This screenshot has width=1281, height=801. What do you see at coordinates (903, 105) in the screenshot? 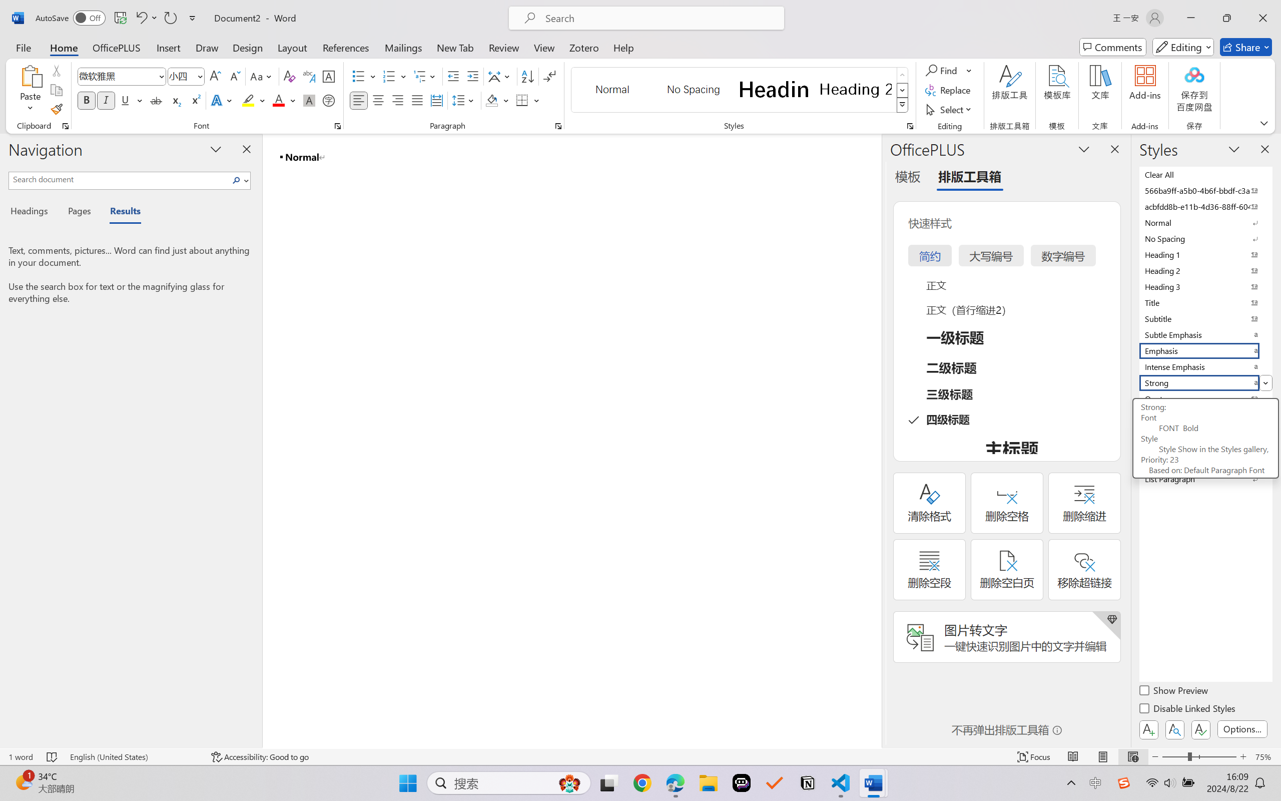
I see `Styles` at bounding box center [903, 105].